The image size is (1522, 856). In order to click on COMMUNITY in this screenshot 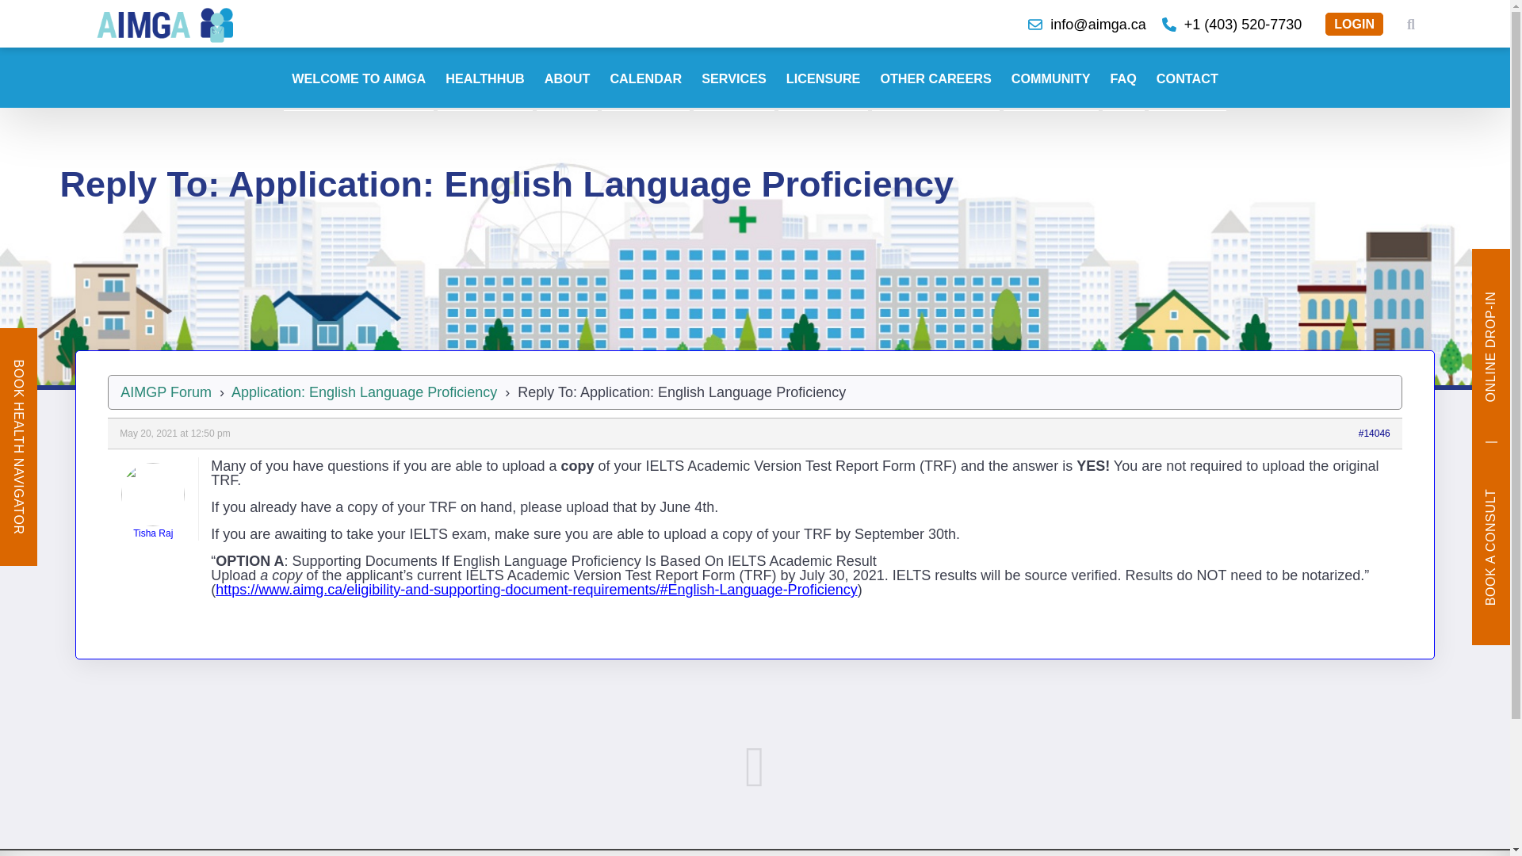, I will do `click(1051, 79)`.